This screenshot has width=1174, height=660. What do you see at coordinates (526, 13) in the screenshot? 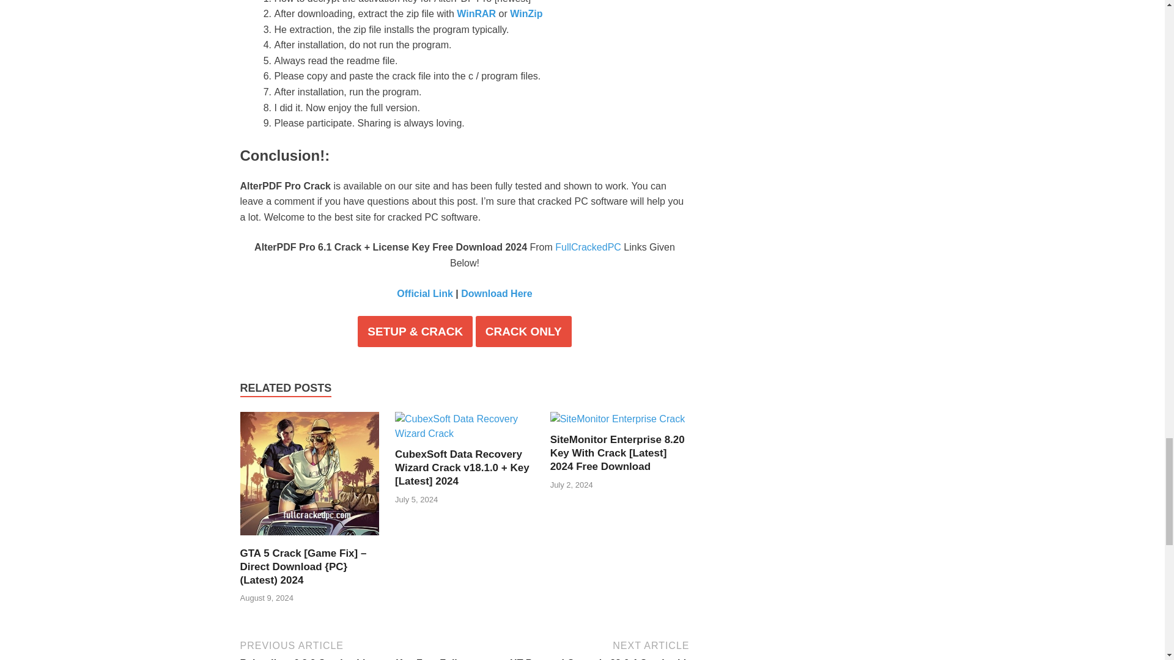
I see `WinZip` at bounding box center [526, 13].